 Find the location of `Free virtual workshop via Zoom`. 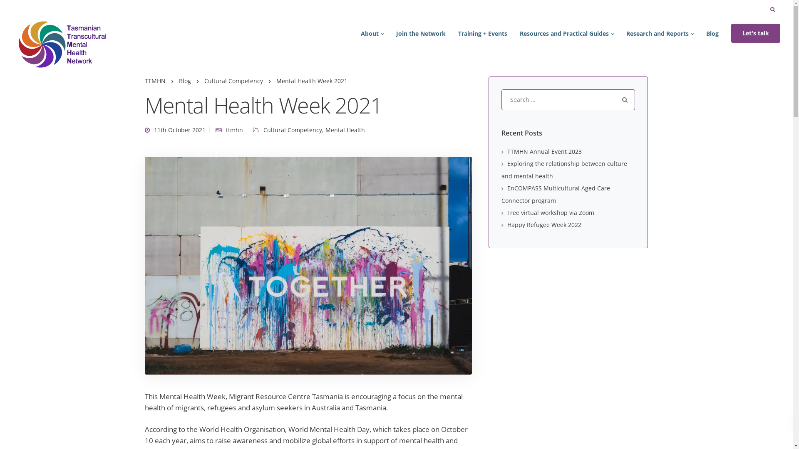

Free virtual workshop via Zoom is located at coordinates (548, 213).